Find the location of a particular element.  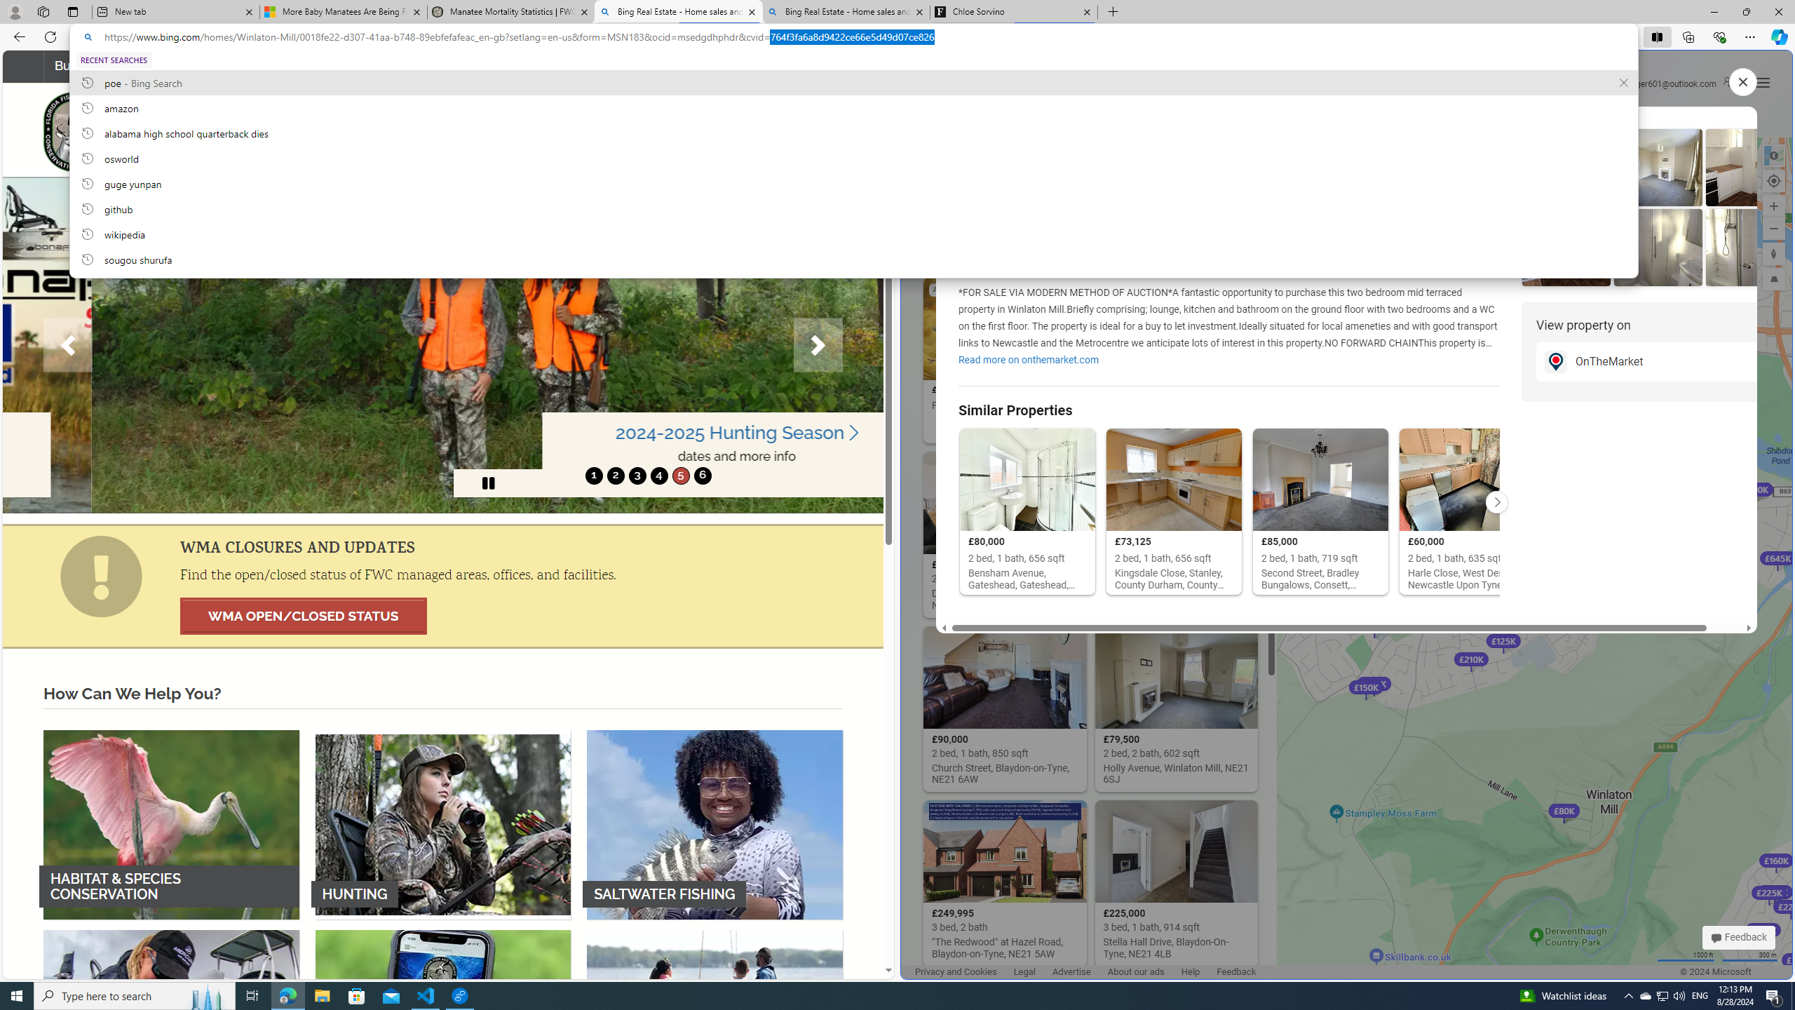

SALTWATER FISHING is located at coordinates (715, 823).